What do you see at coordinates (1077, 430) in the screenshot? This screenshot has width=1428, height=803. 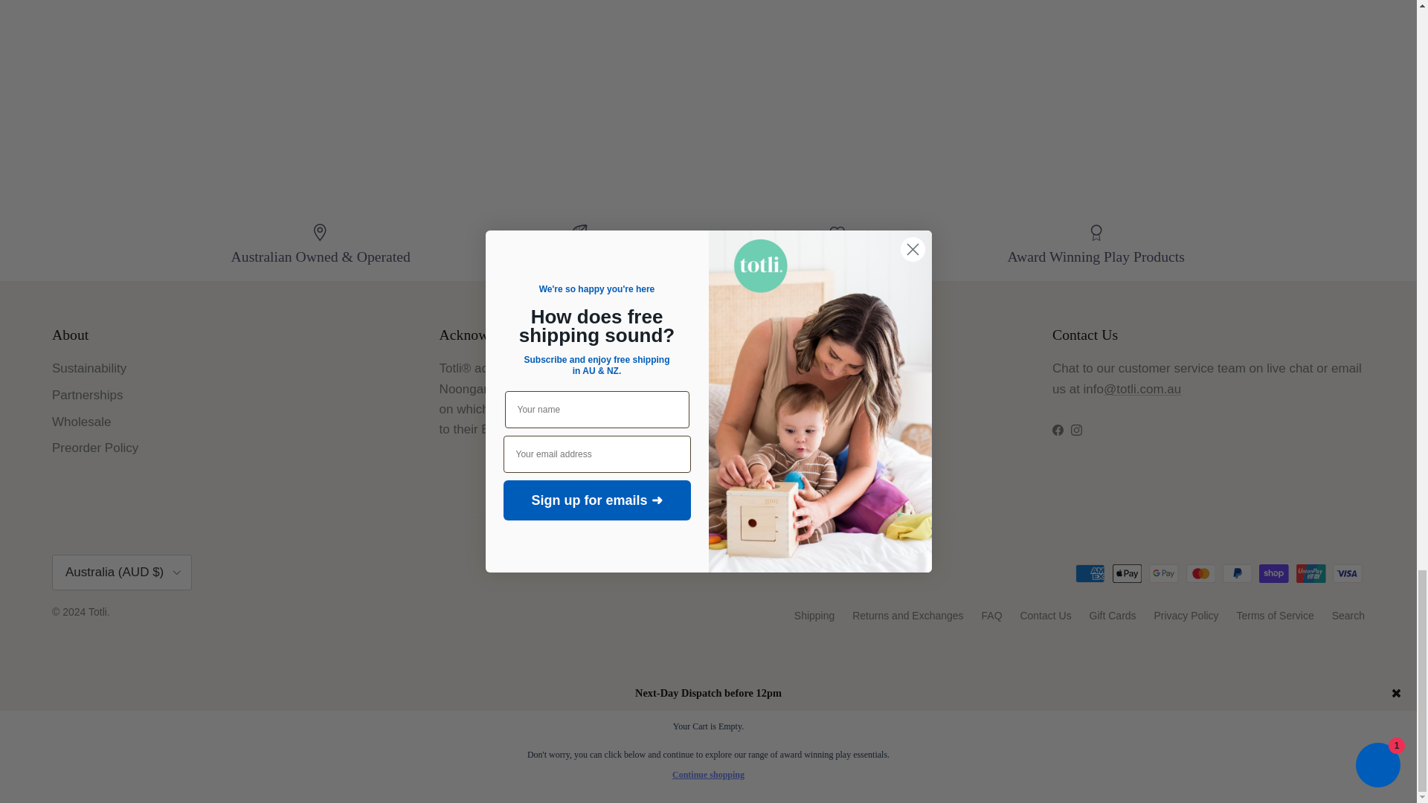 I see `Totli on Instagram` at bounding box center [1077, 430].